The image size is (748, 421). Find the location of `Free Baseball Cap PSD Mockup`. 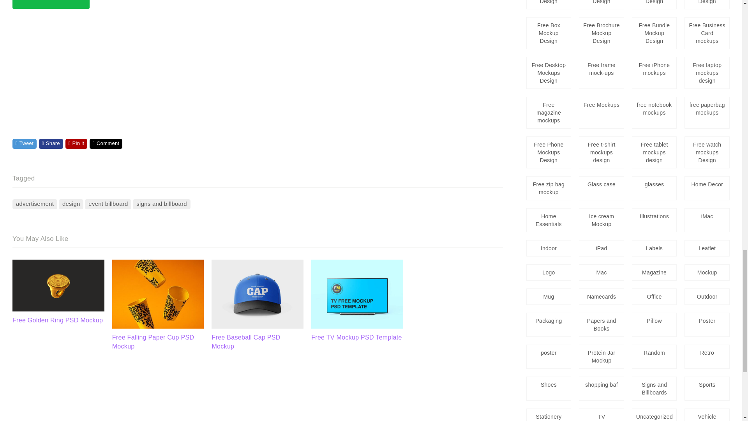

Free Baseball Cap PSD Mockup is located at coordinates (258, 326).